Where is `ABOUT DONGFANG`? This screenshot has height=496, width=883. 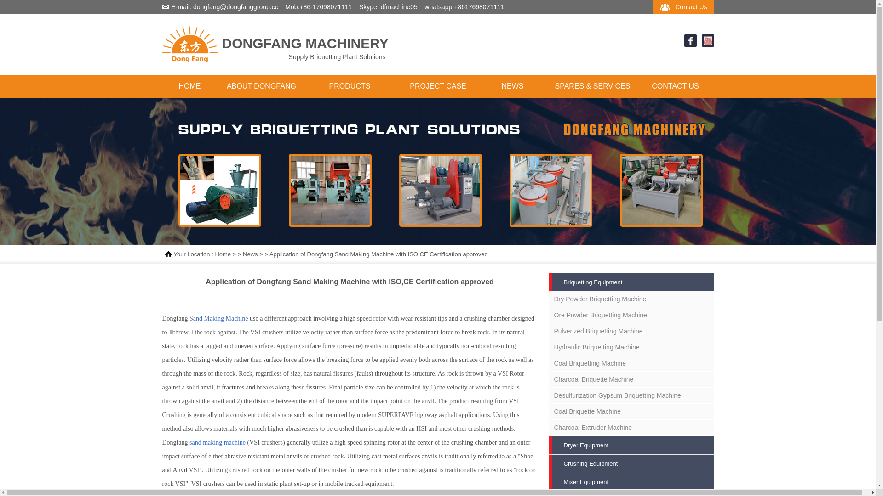
ABOUT DONGFANG is located at coordinates (261, 86).